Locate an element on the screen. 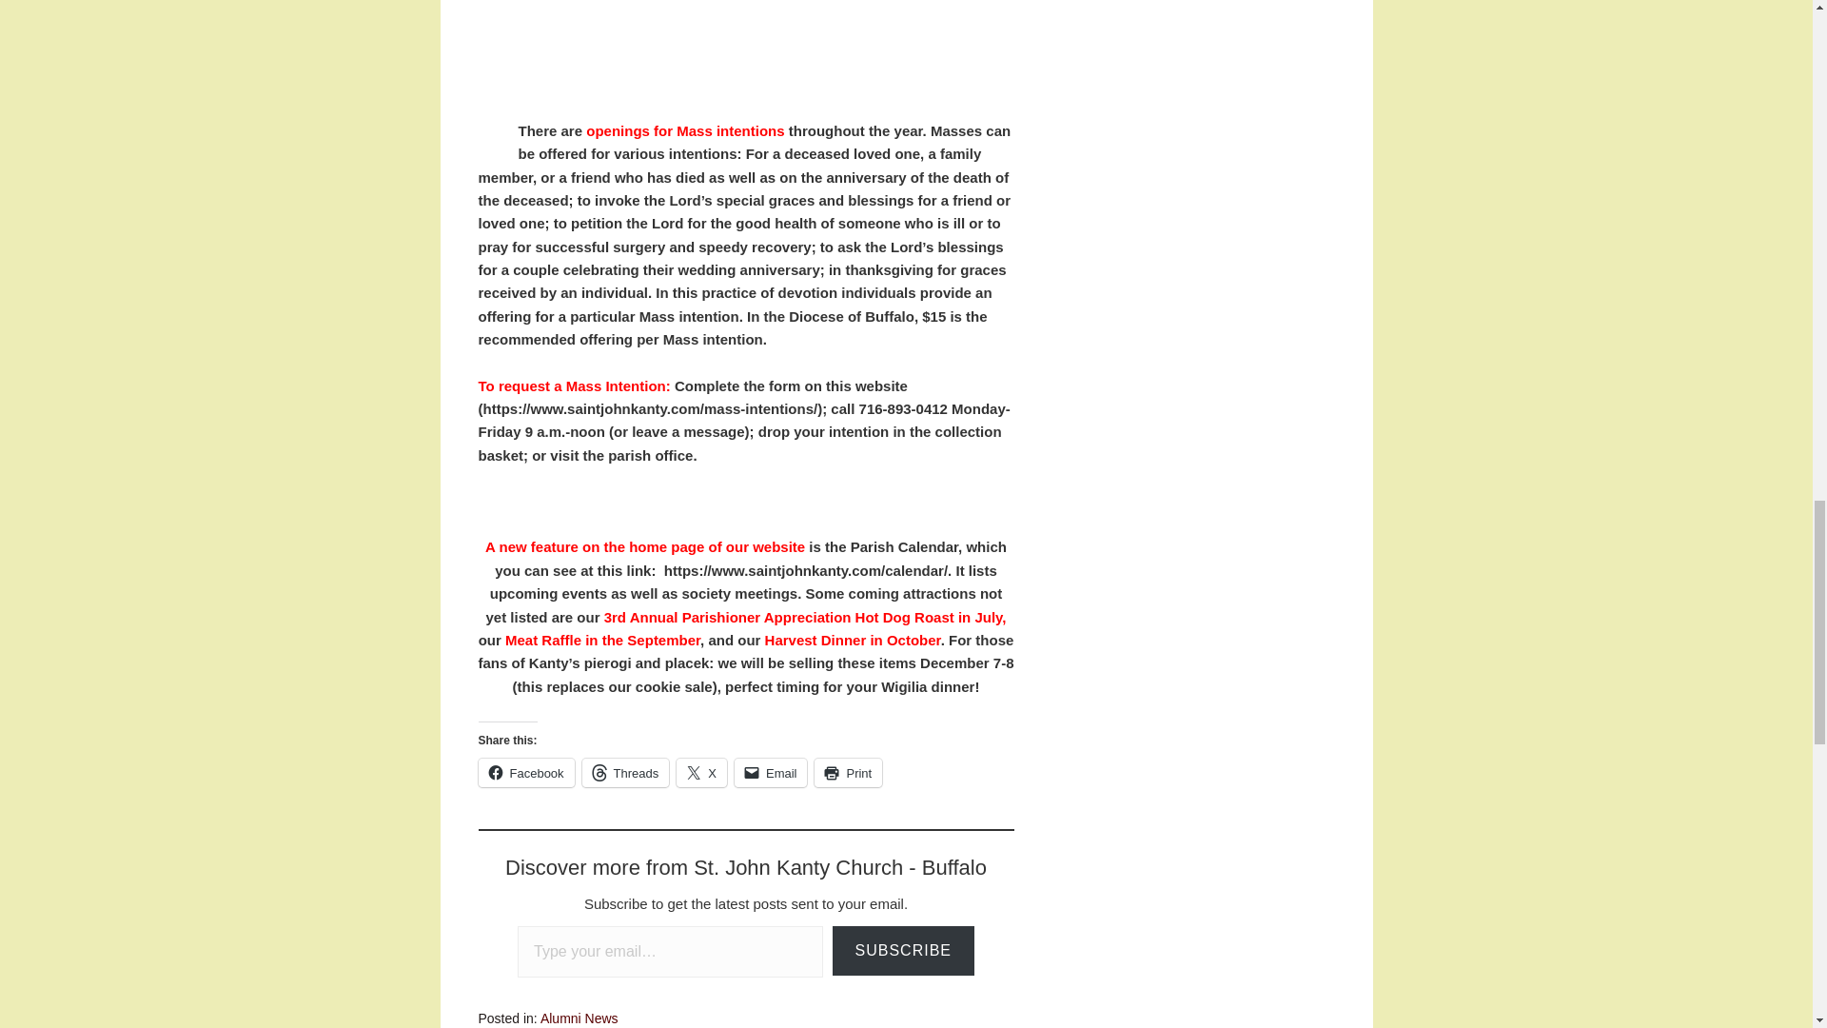 The image size is (1827, 1028). Facebook is located at coordinates (525, 773).